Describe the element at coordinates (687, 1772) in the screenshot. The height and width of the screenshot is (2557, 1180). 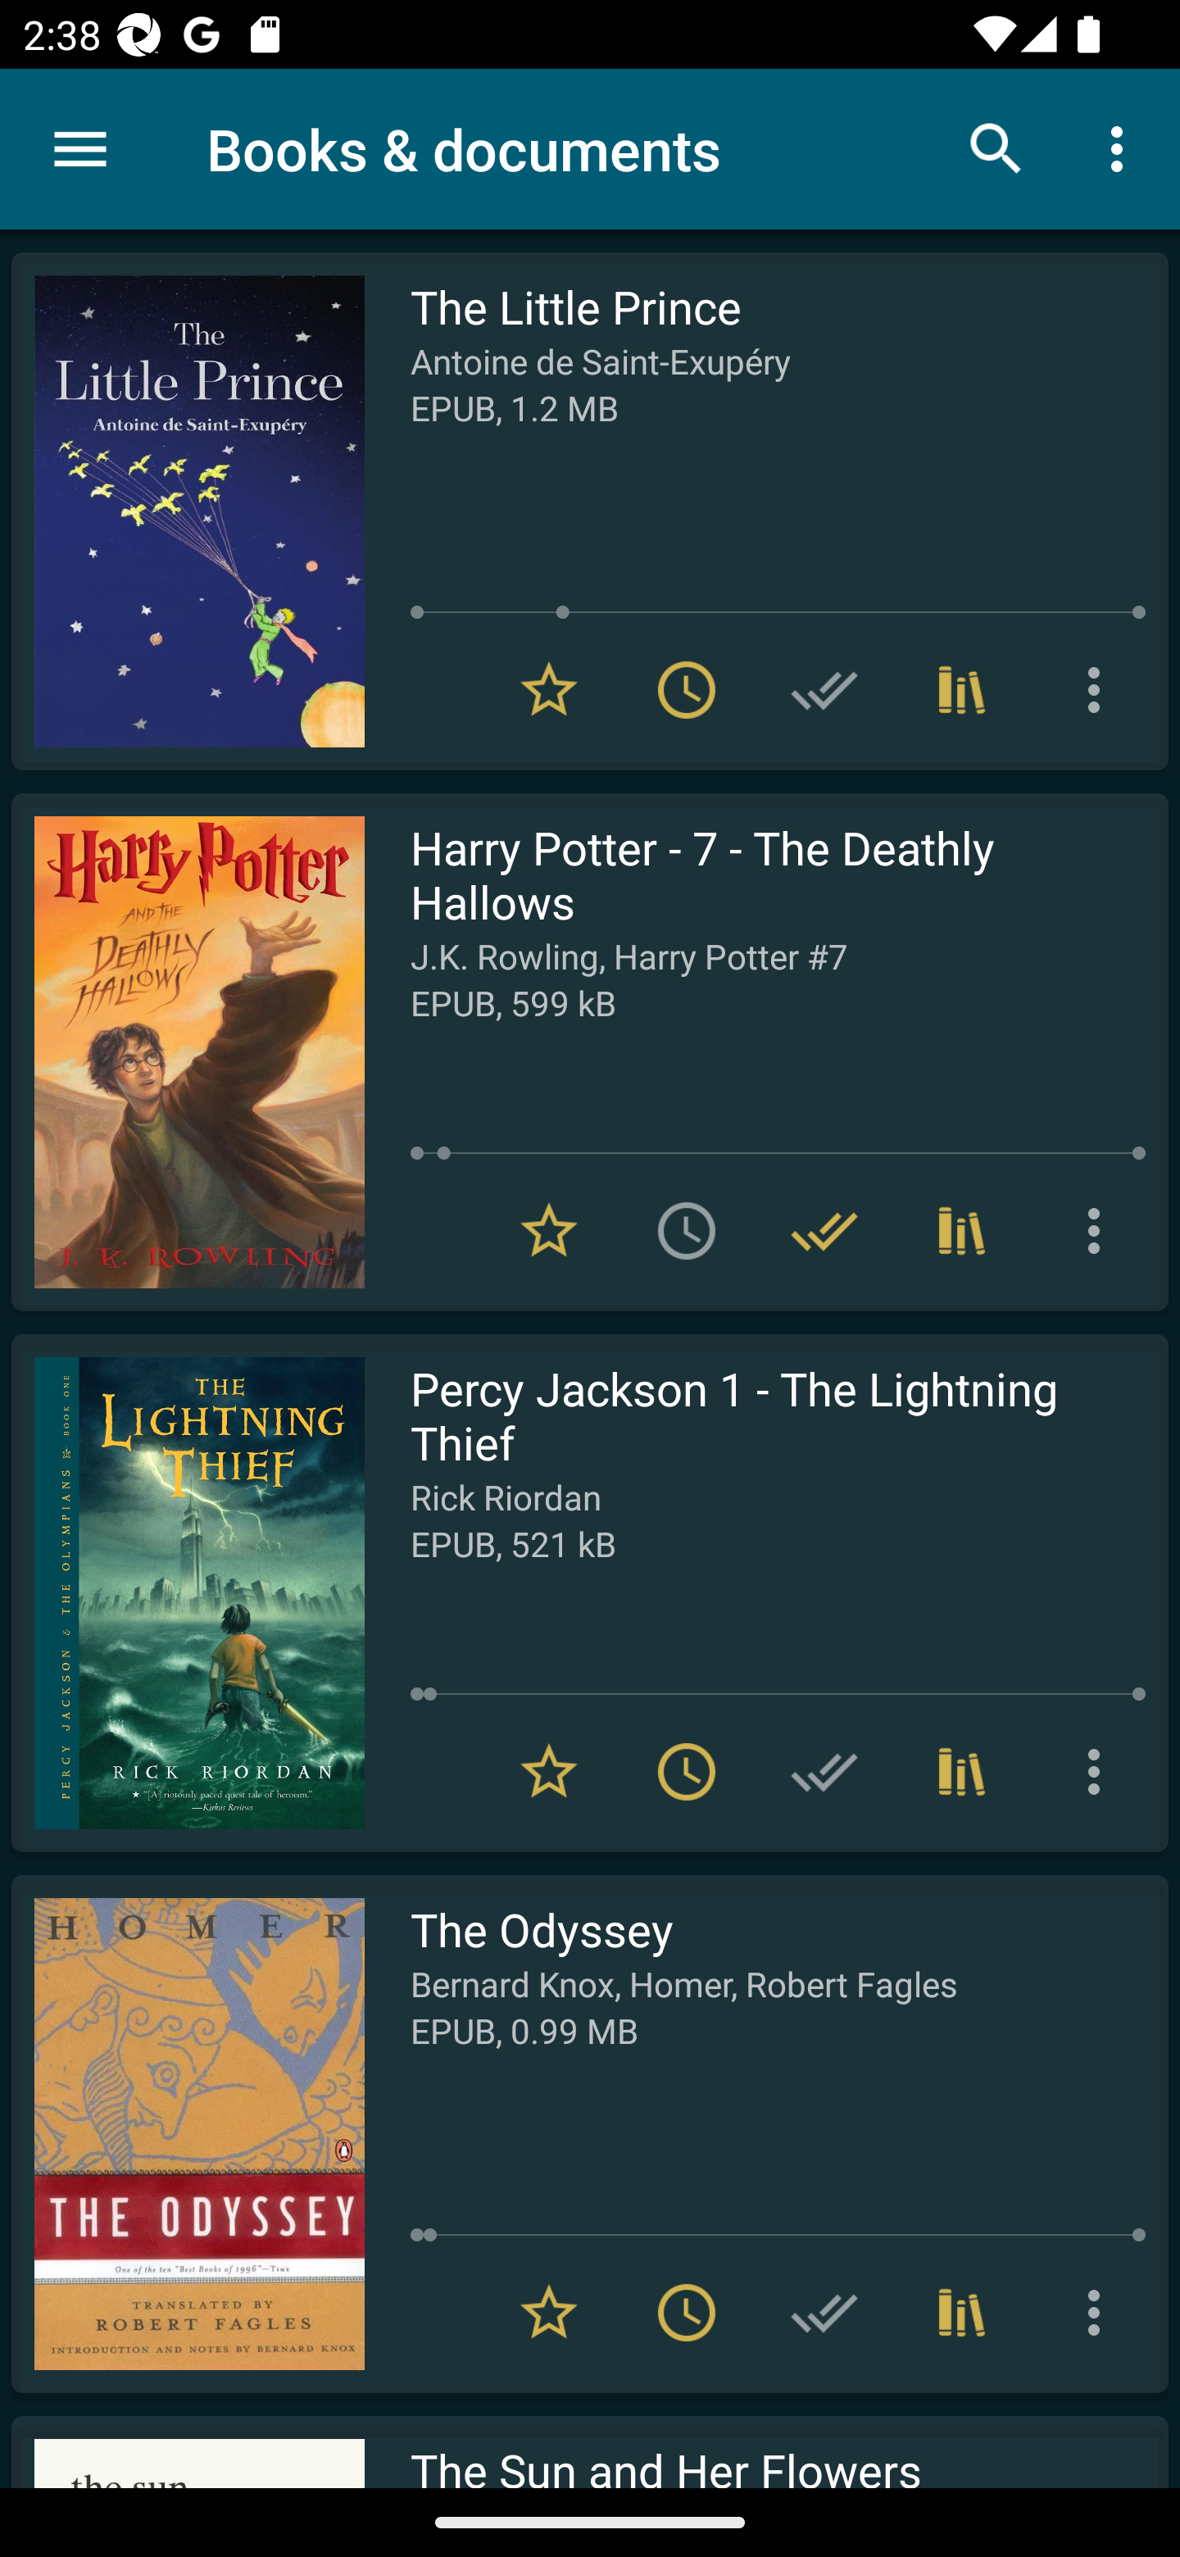
I see `Remove from To read` at that location.